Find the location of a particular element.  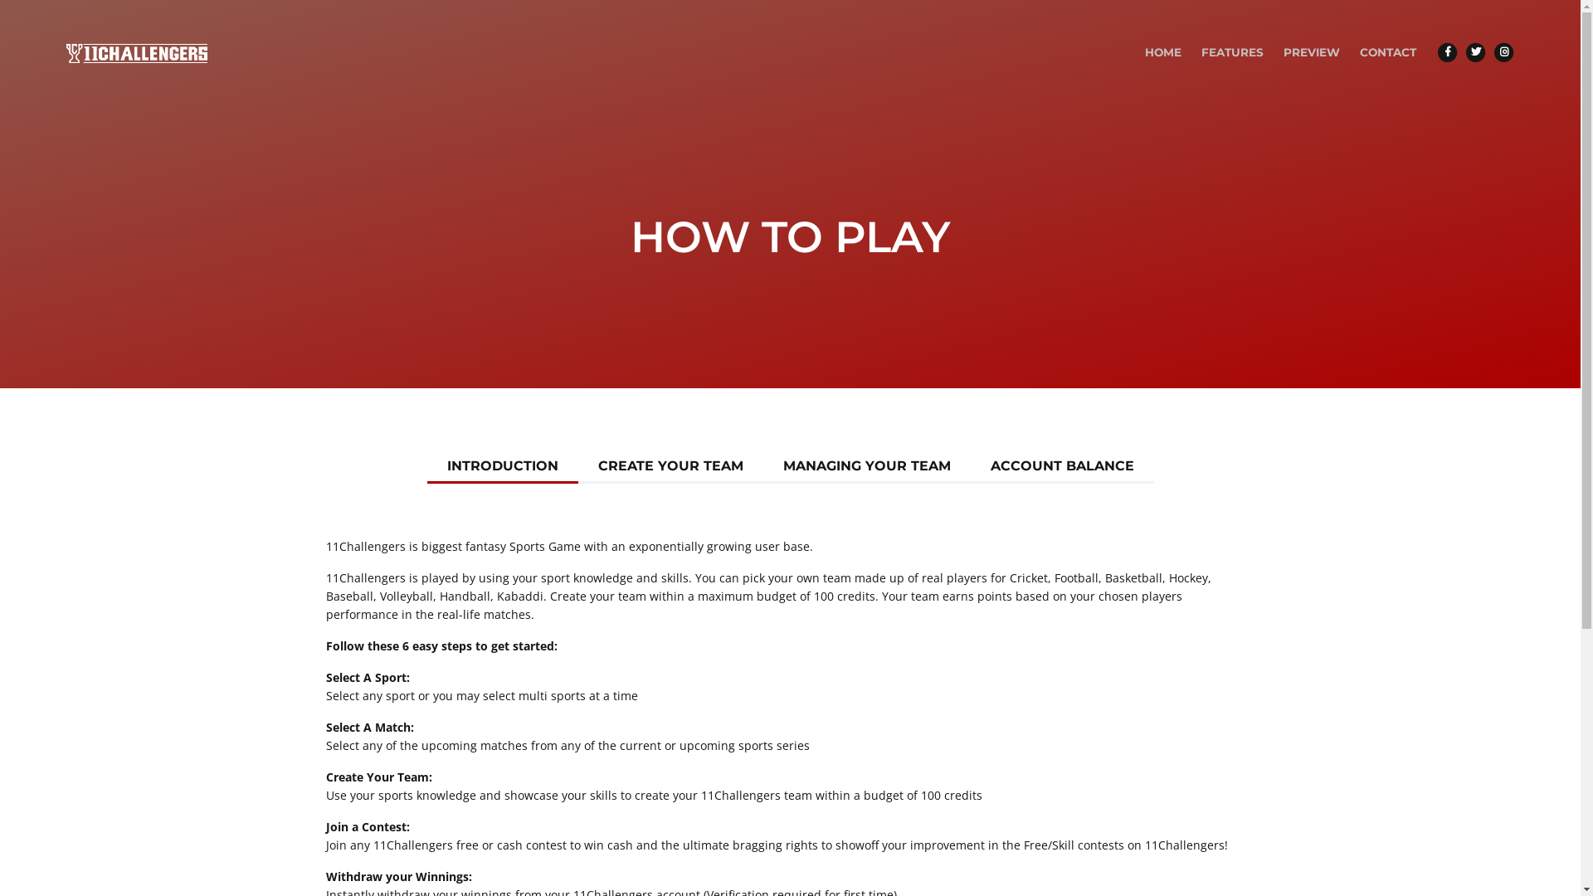

PREVIEW is located at coordinates (1312, 52).